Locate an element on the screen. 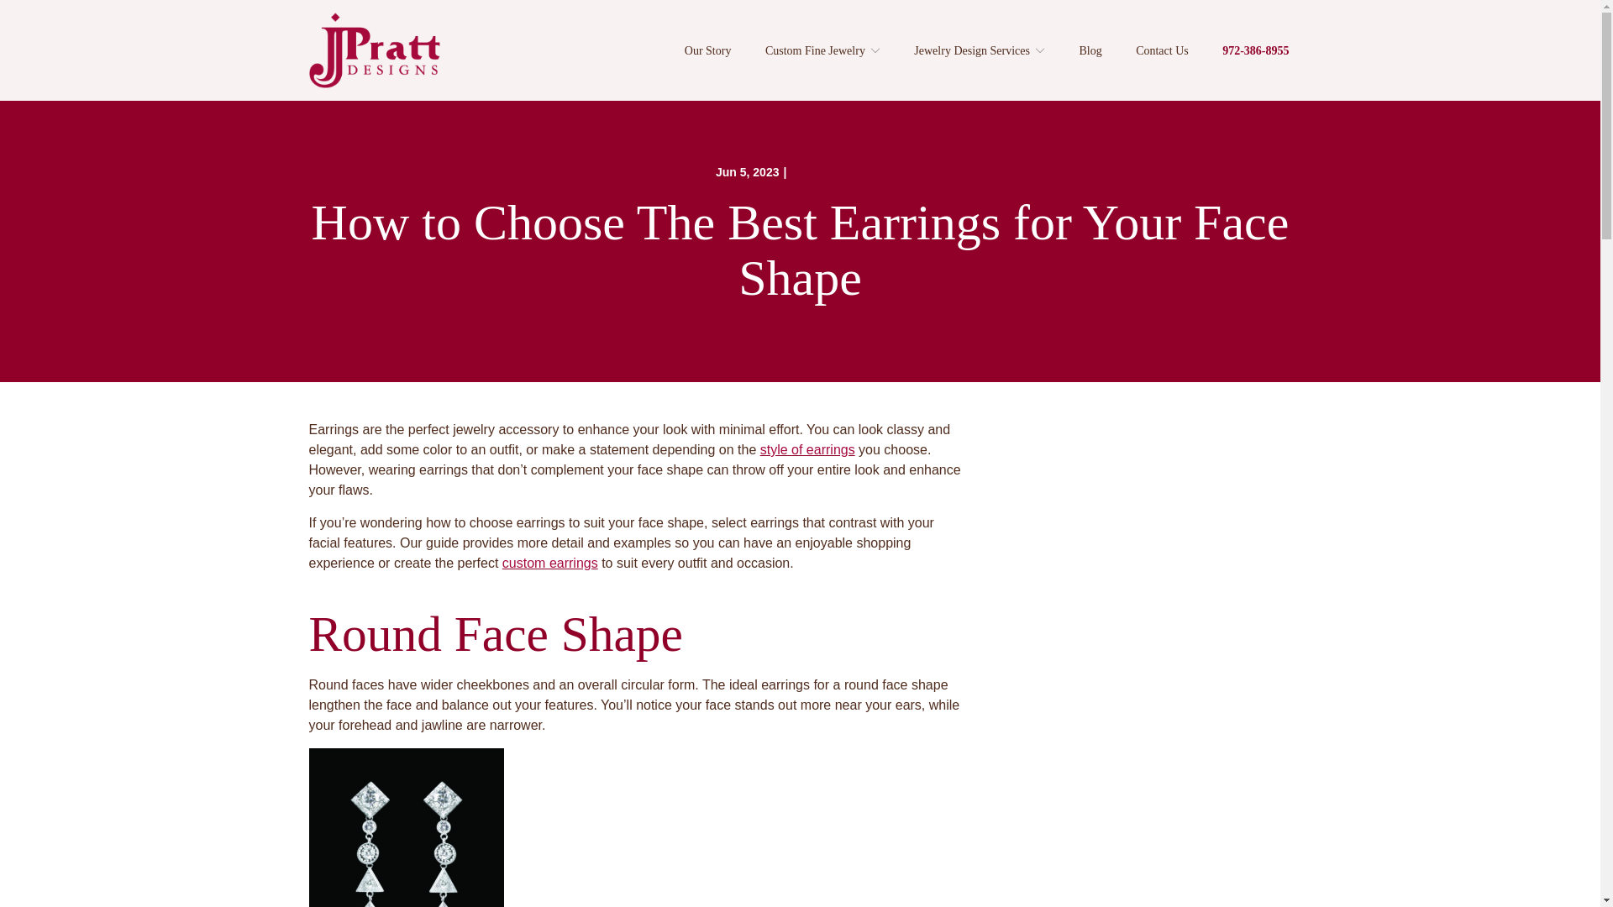 The height and width of the screenshot is (907, 1613). Custom Fine Jewelry is located at coordinates (822, 50).